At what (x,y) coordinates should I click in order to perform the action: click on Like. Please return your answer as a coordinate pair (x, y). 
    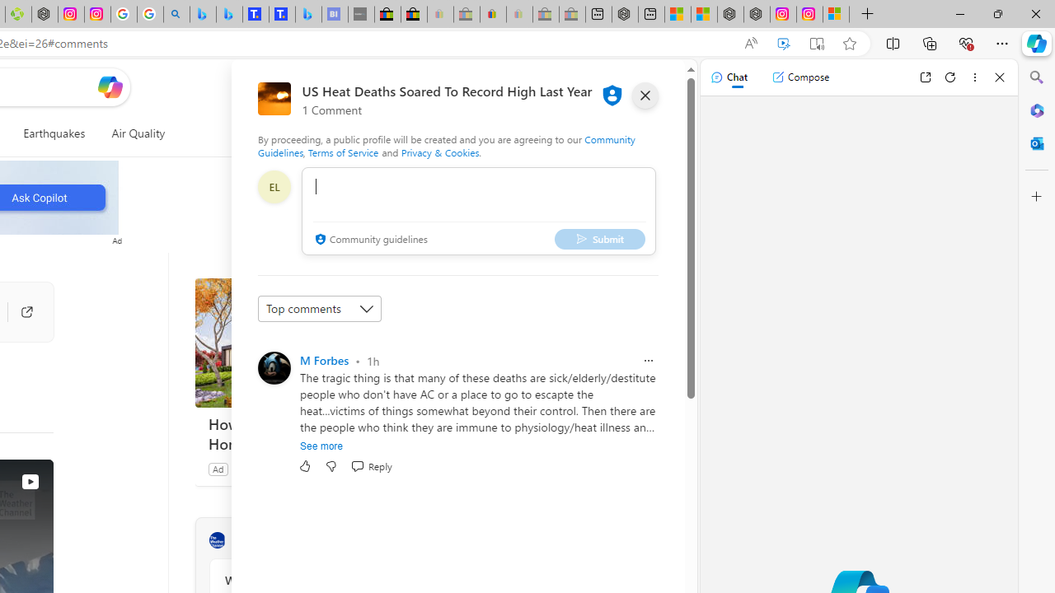
    Looking at the image, I should click on (305, 466).